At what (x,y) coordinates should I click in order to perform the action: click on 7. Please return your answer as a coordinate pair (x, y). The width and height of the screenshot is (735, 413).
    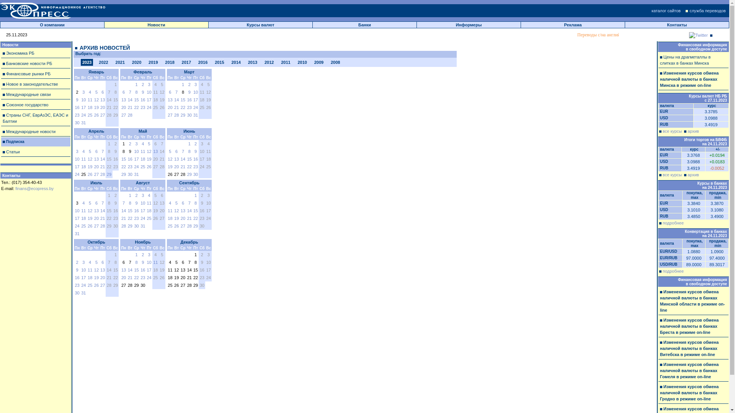
    Looking at the image, I should click on (176, 92).